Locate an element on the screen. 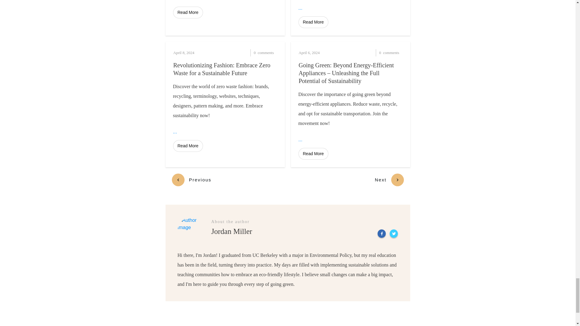 The width and height of the screenshot is (580, 326). Read More is located at coordinates (313, 22).